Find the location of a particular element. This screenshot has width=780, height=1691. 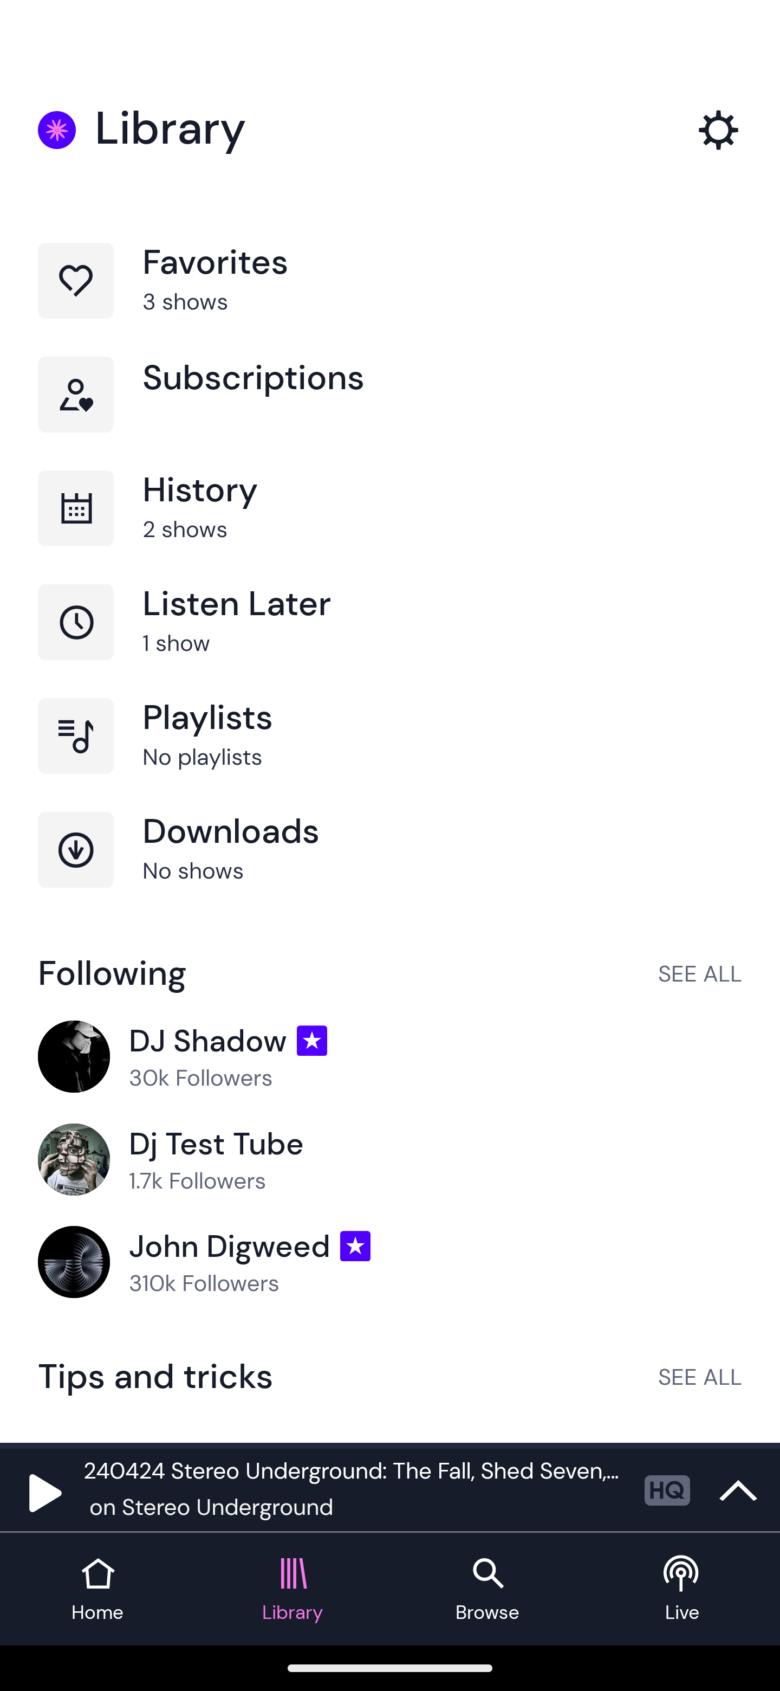

Listen Later, 1 show Listen Later 1 show is located at coordinates (390, 642).